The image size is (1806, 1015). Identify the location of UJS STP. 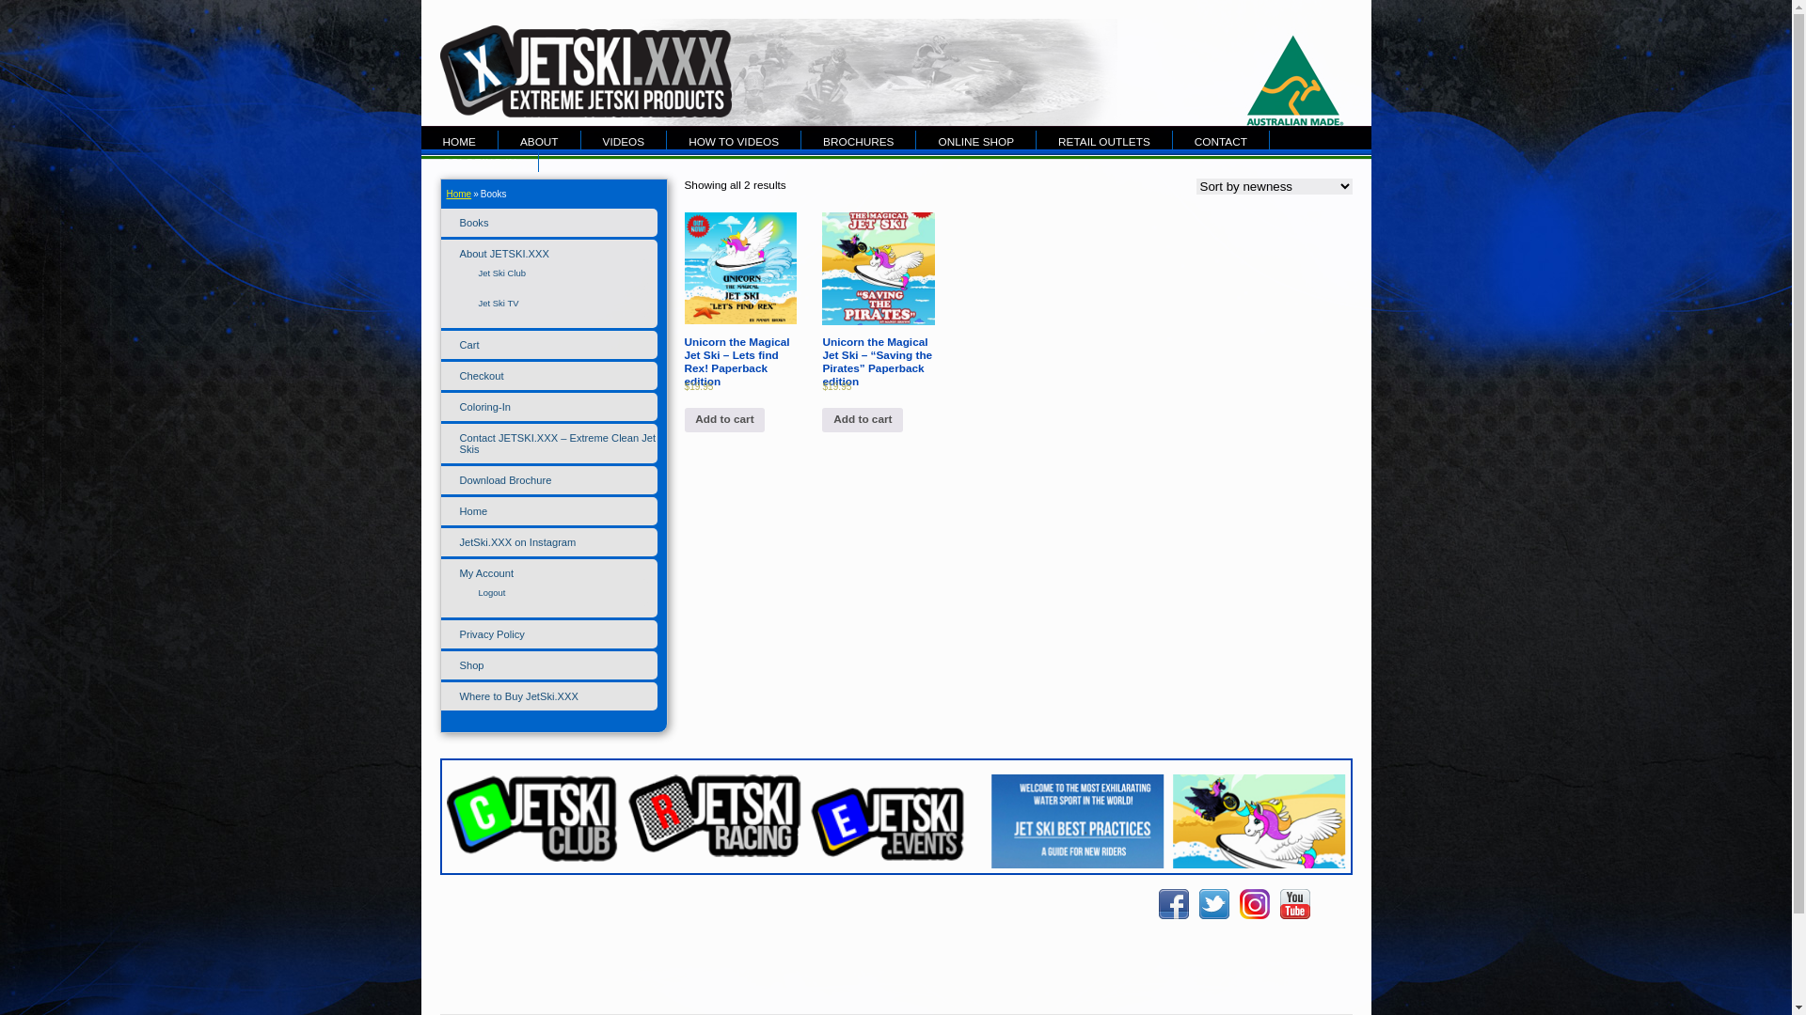
(1259, 825).